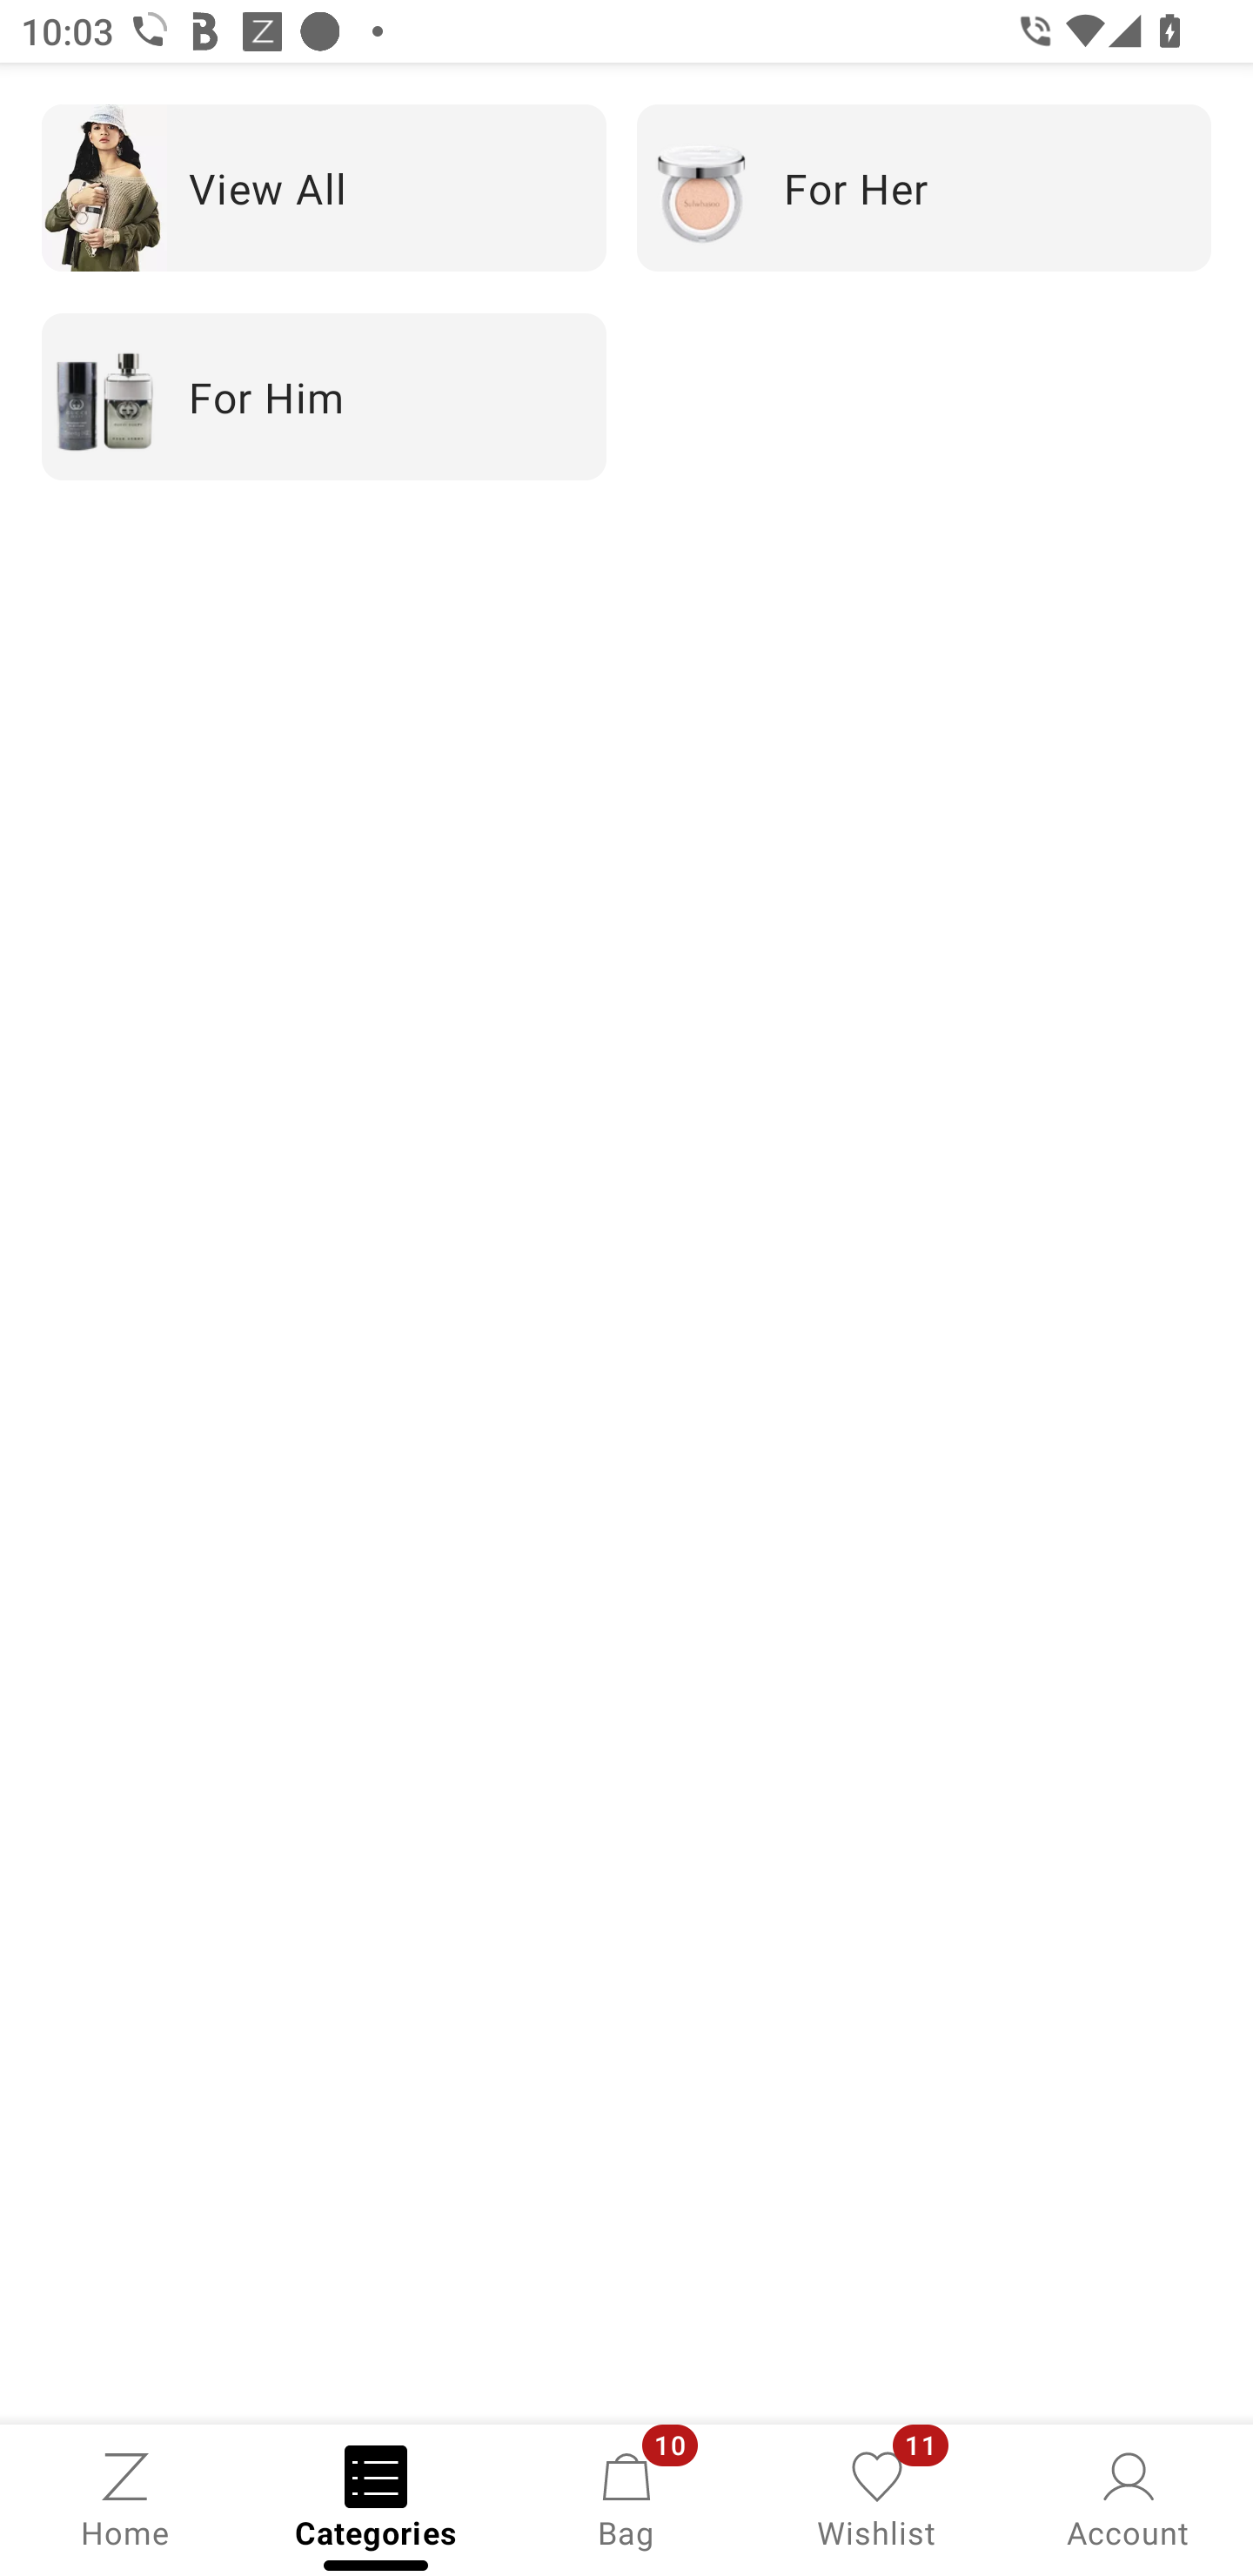 This screenshot has height=2576, width=1253. What do you see at coordinates (626, 2498) in the screenshot?
I see `Bag, 10 new notifications Bag` at bounding box center [626, 2498].